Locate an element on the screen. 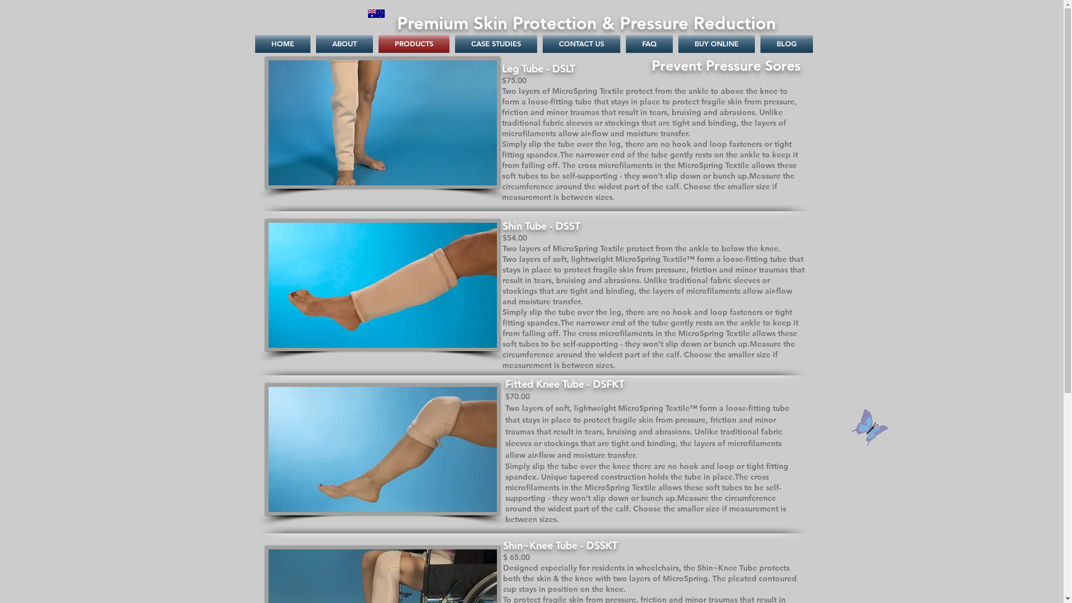 The height and width of the screenshot is (603, 1072). DermaSaver Leg Tubes is located at coordinates (382, 123).